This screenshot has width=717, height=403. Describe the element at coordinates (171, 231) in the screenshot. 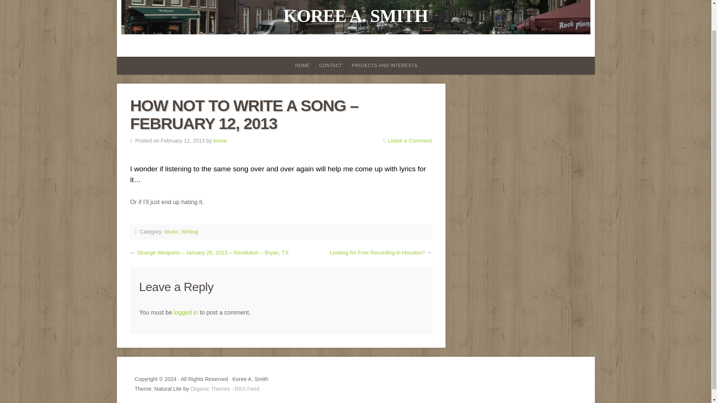

I see `Music` at that location.